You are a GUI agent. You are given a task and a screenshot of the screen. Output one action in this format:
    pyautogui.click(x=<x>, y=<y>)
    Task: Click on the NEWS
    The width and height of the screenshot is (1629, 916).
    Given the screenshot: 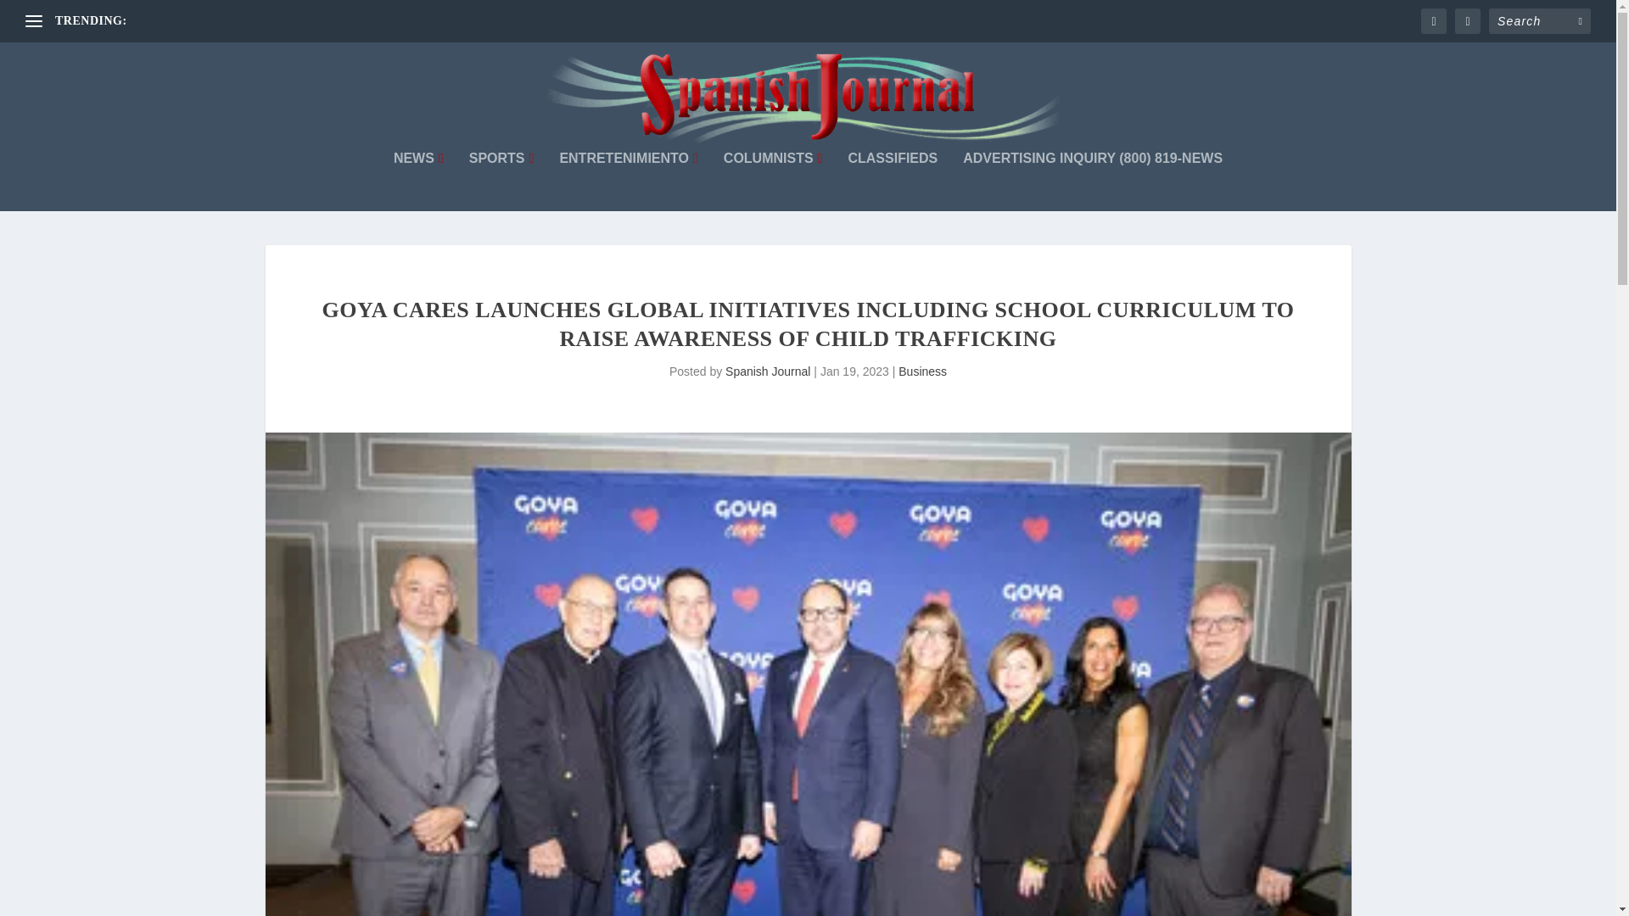 What is the action you would take?
    pyautogui.click(x=418, y=182)
    